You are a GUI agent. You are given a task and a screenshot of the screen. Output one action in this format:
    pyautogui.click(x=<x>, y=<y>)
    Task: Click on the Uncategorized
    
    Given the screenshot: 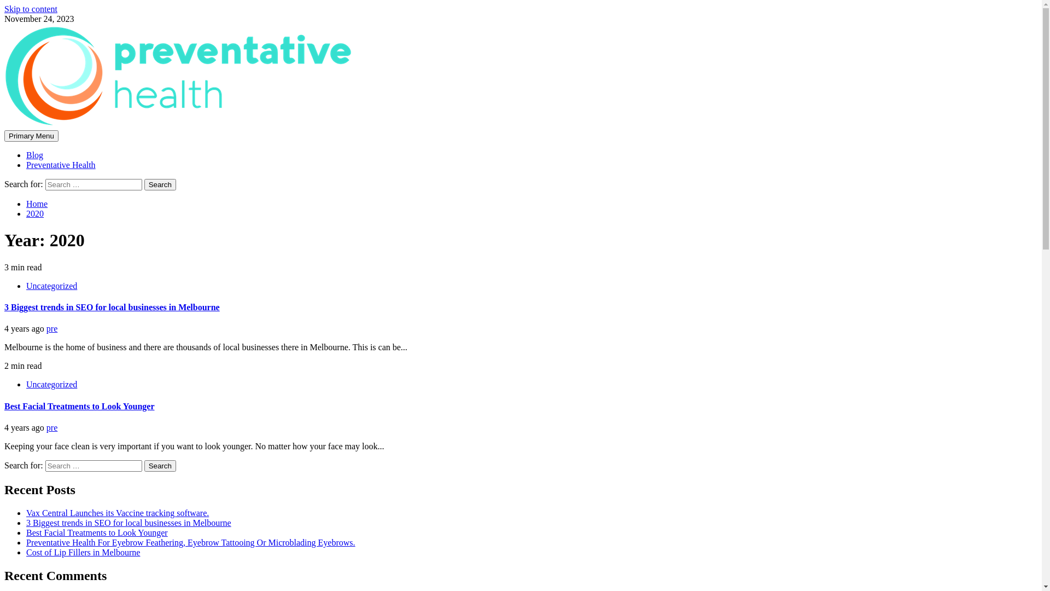 What is the action you would take?
    pyautogui.click(x=51, y=384)
    